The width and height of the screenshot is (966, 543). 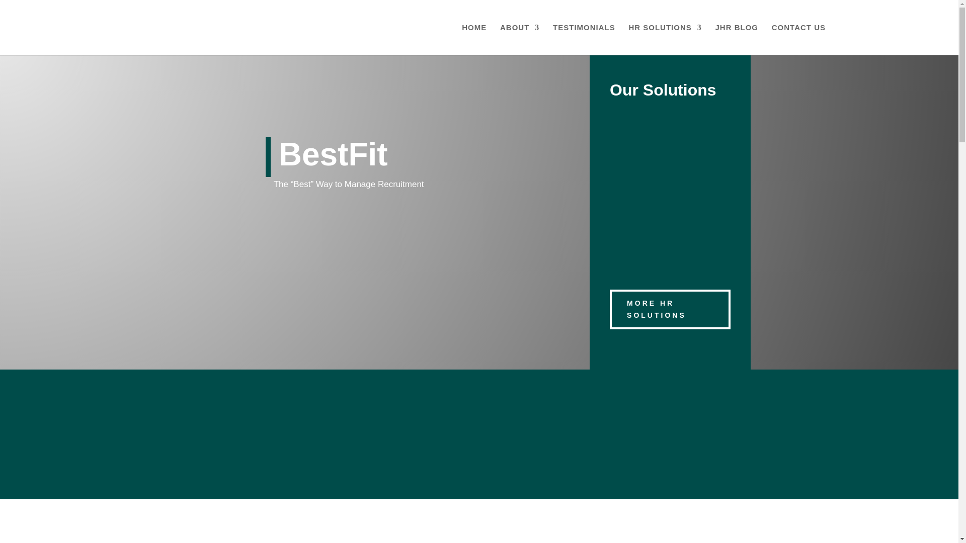 I want to click on MORE HR SOLUTIONS, so click(x=670, y=309).